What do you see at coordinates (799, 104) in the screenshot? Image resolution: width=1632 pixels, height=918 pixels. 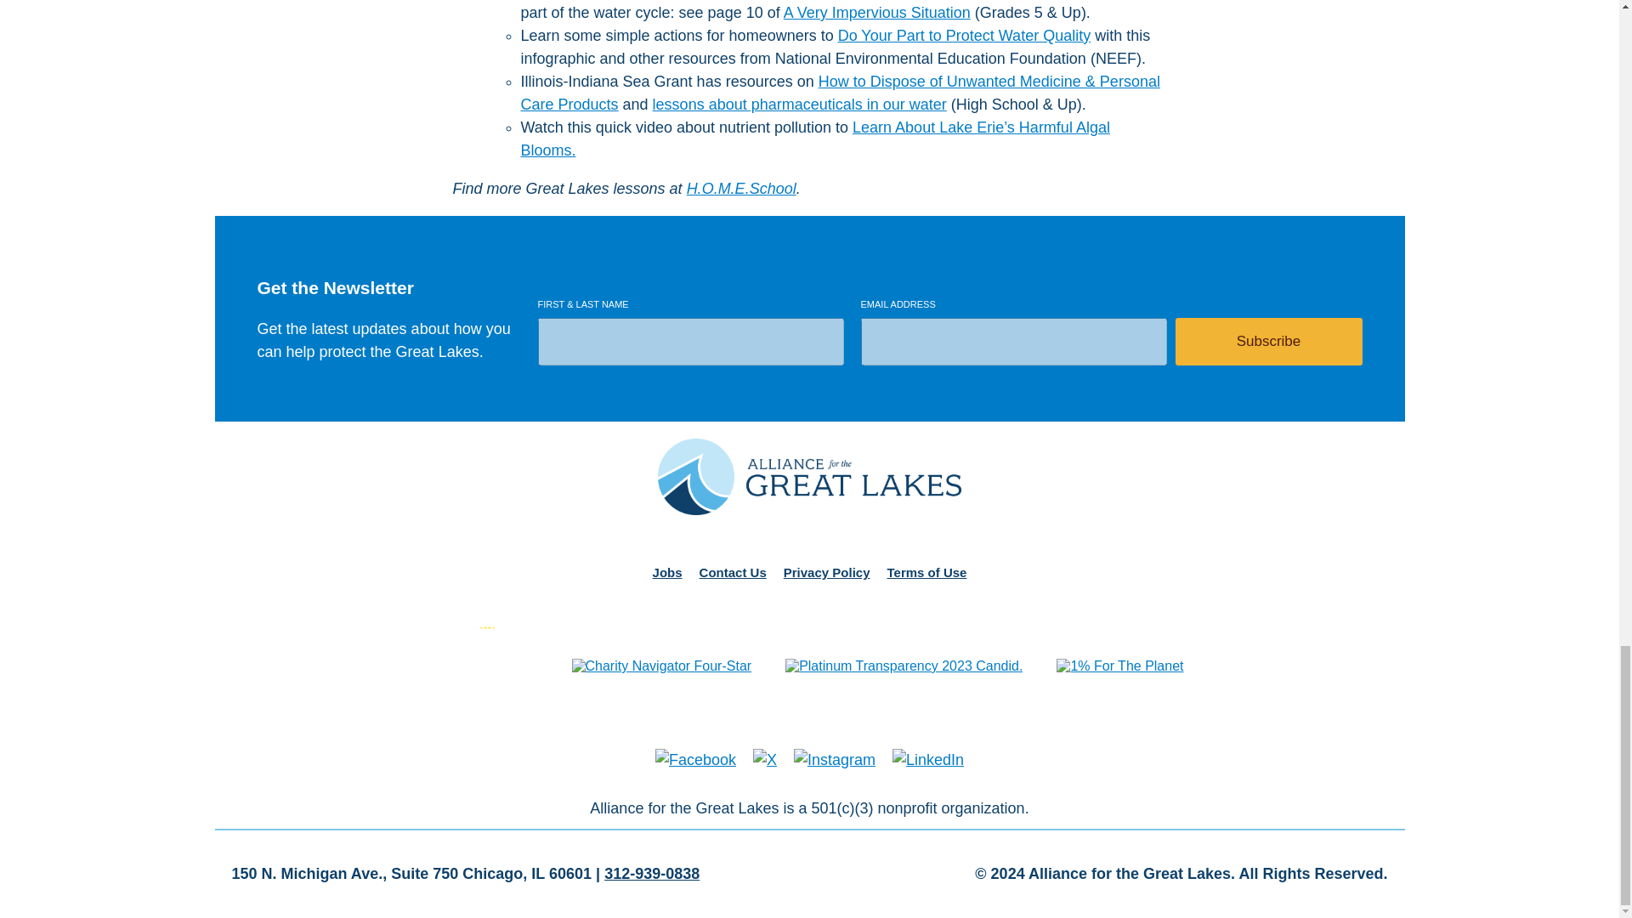 I see `lessons about pharmaceuticals in our water` at bounding box center [799, 104].